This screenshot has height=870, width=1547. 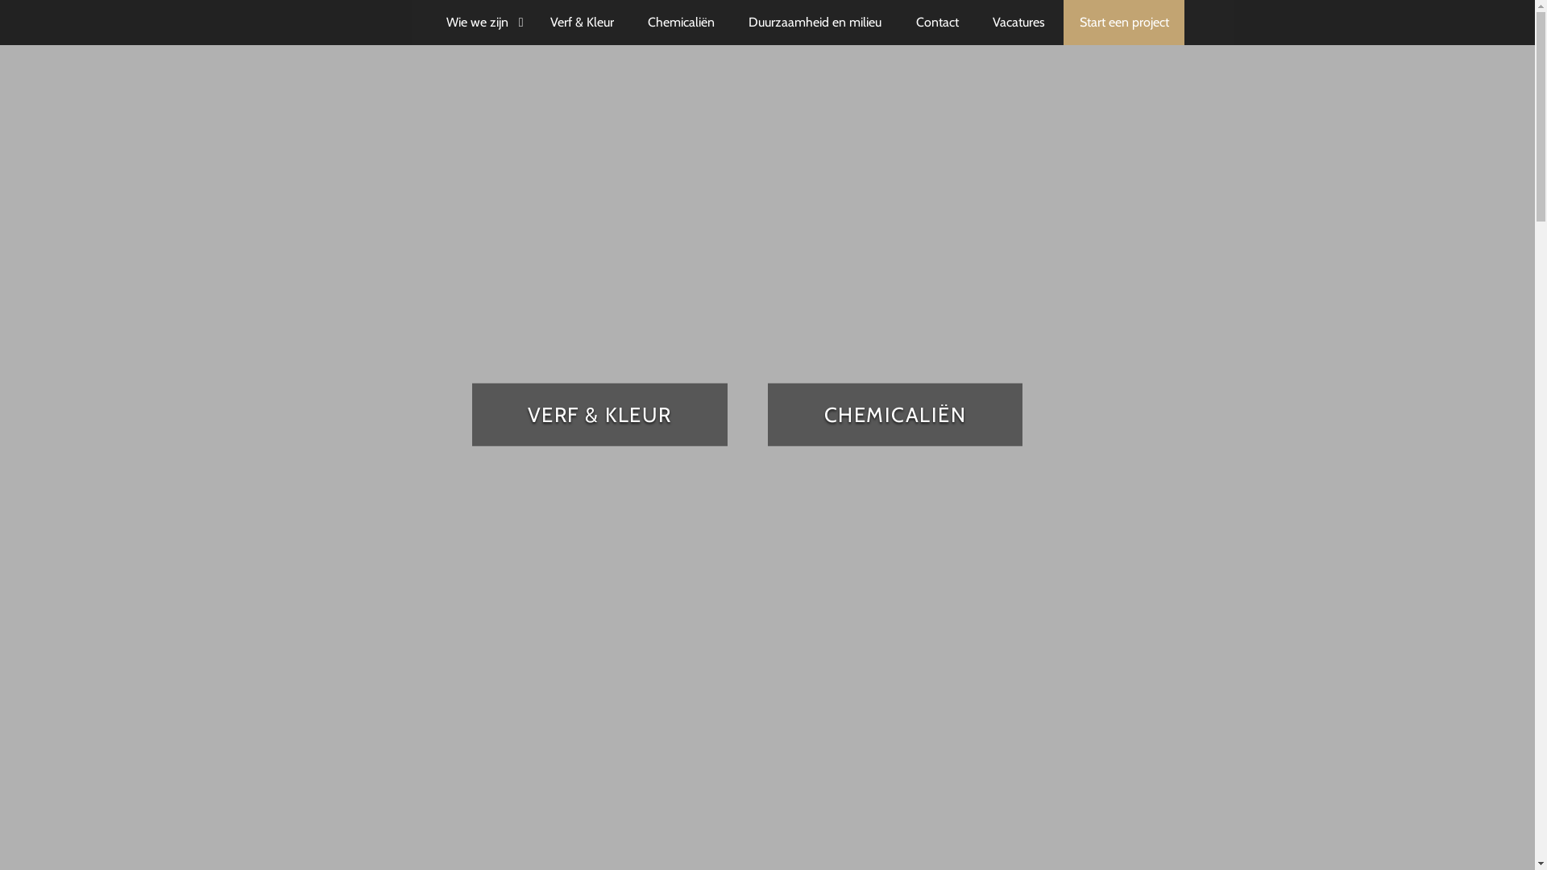 What do you see at coordinates (481, 23) in the screenshot?
I see `Wie we zijn` at bounding box center [481, 23].